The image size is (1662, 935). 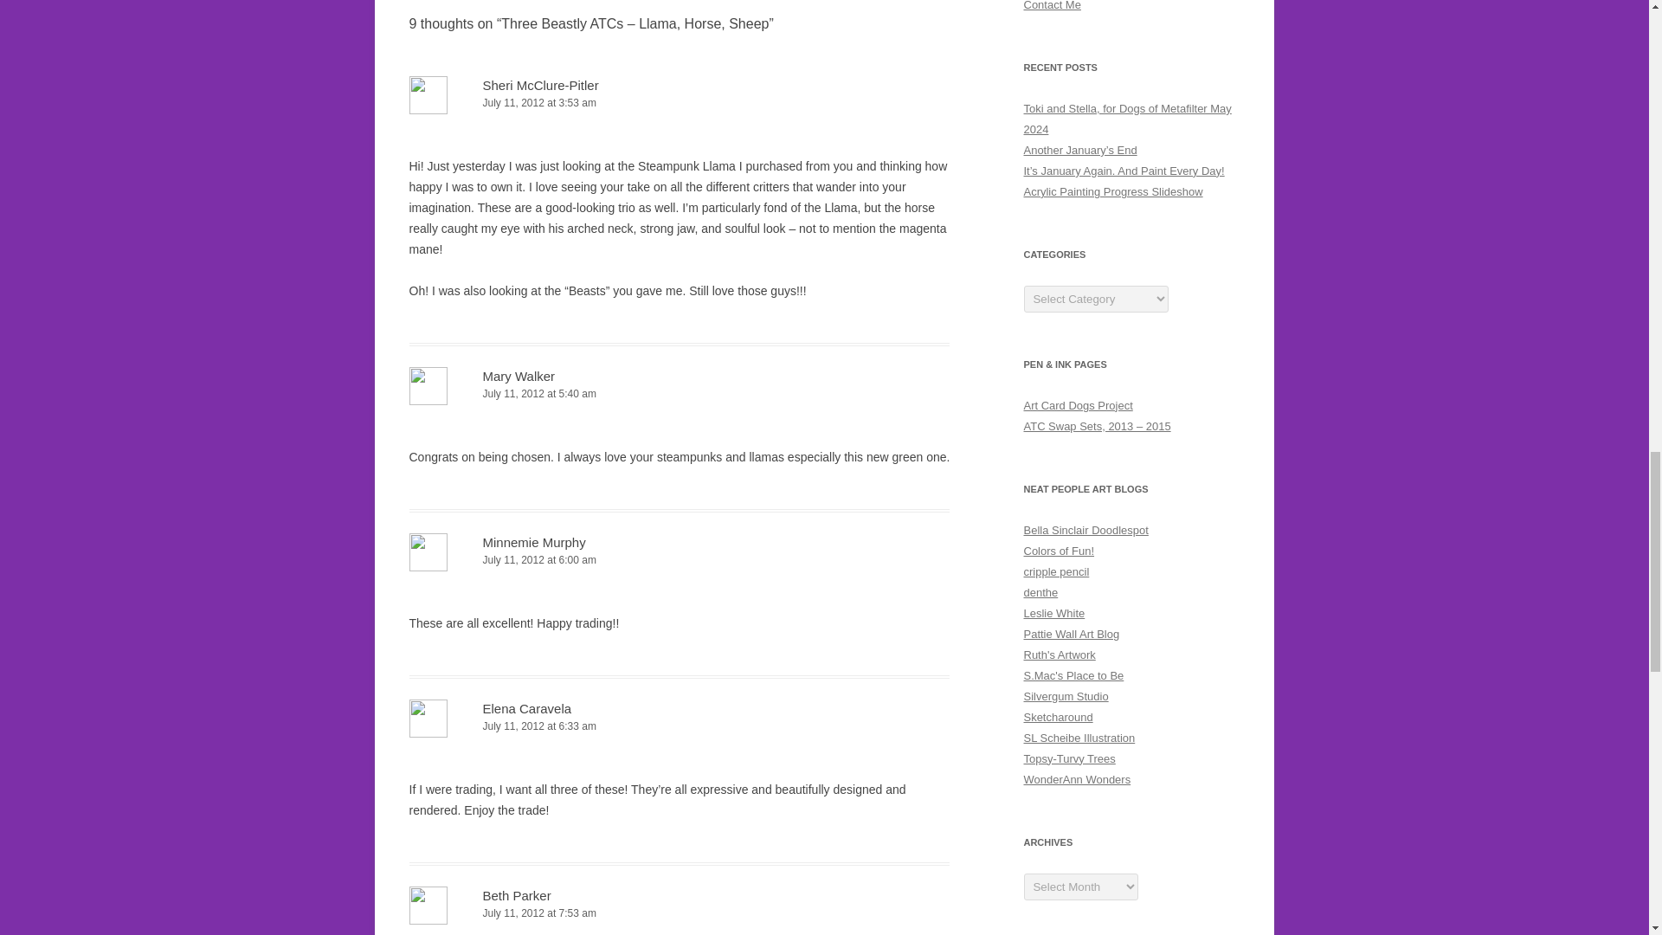 What do you see at coordinates (679, 560) in the screenshot?
I see `July 11, 2012 at 6:00 am` at bounding box center [679, 560].